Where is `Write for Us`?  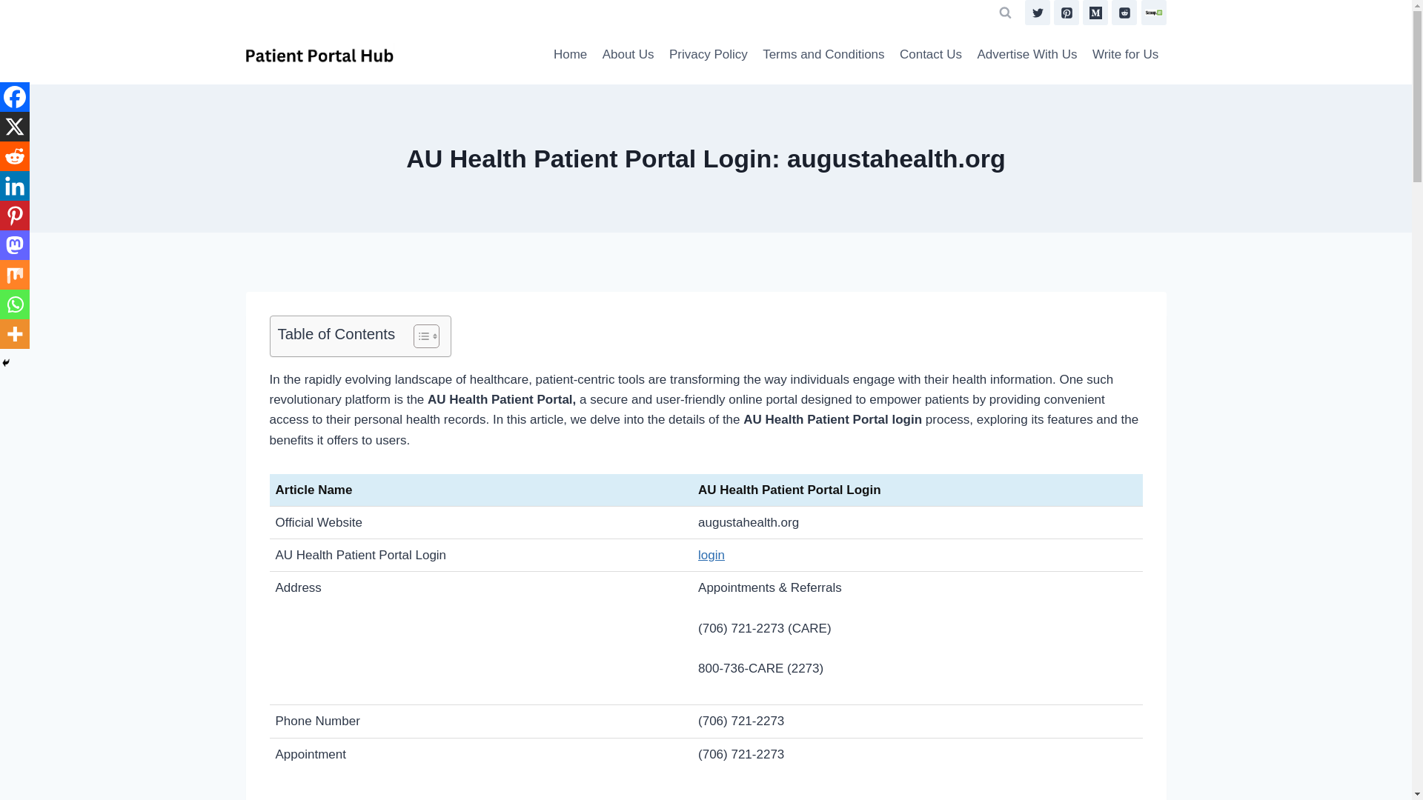
Write for Us is located at coordinates (1125, 55).